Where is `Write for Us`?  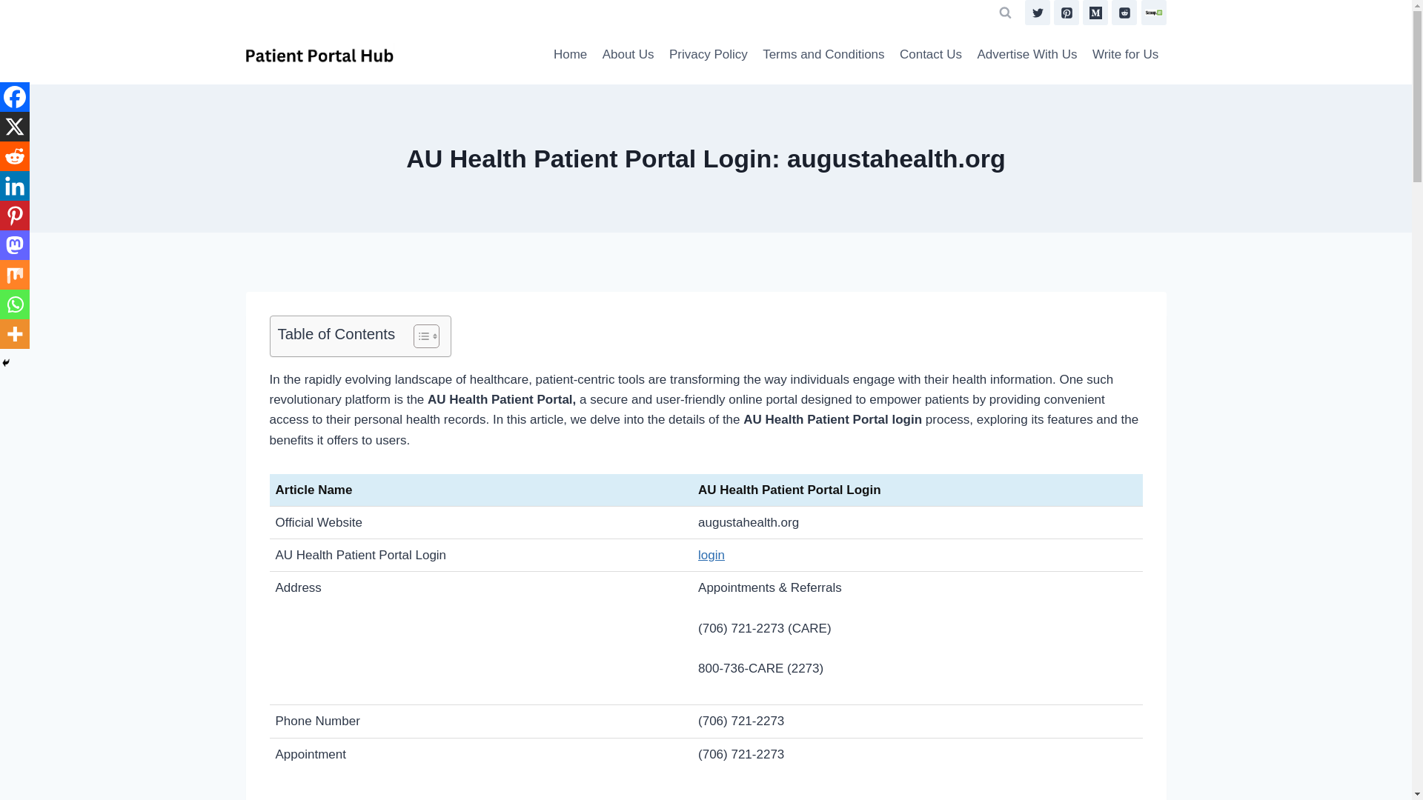
Write for Us is located at coordinates (1125, 55).